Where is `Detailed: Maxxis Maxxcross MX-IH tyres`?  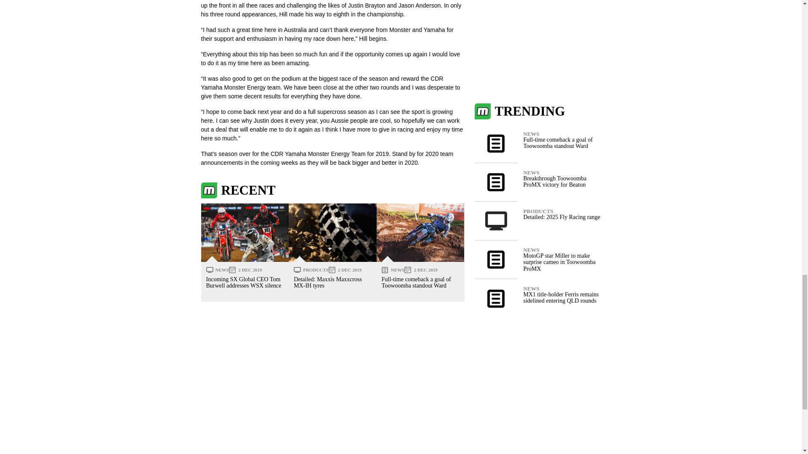 Detailed: Maxxis Maxxcross MX-IH tyres is located at coordinates (328, 282).